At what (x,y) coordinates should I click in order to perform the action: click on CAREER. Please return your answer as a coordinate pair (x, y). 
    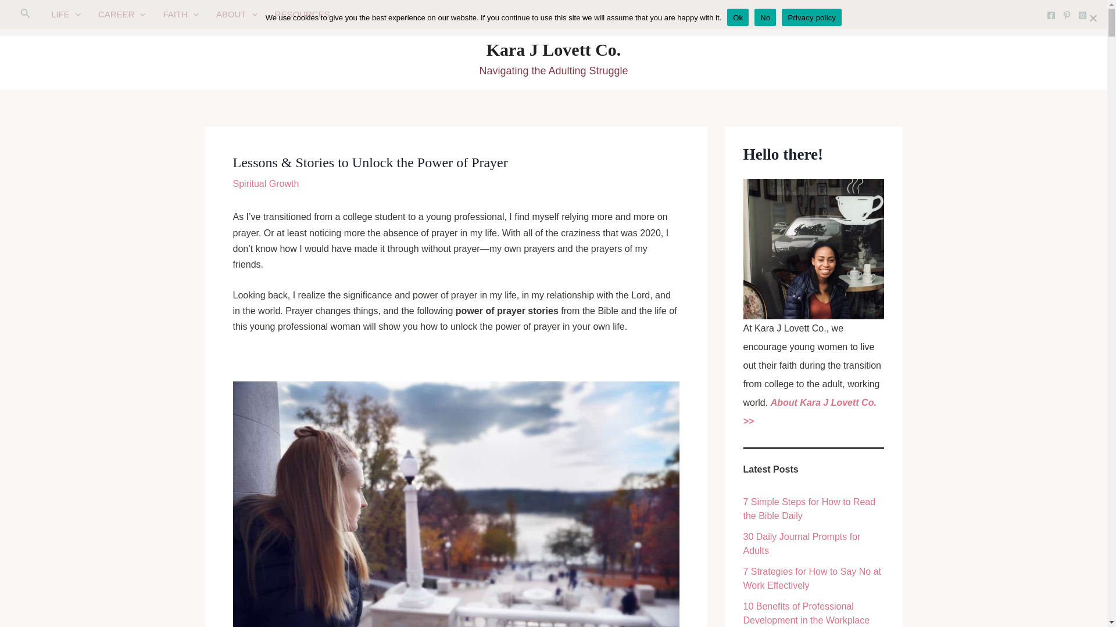
    Looking at the image, I should click on (122, 14).